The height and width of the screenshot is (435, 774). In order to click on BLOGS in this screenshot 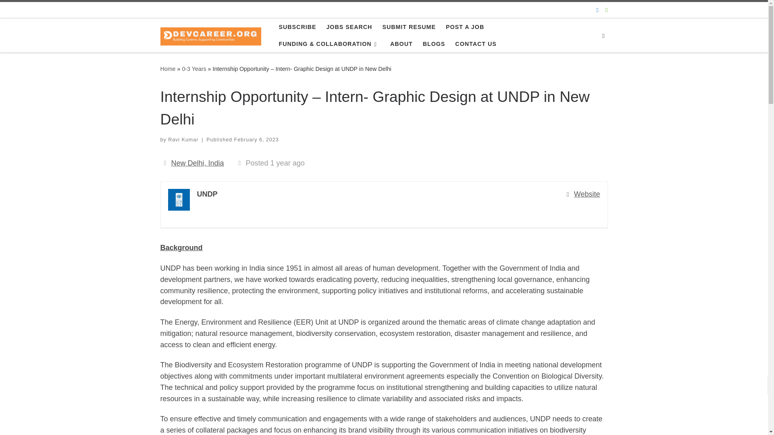, I will do `click(434, 43)`.